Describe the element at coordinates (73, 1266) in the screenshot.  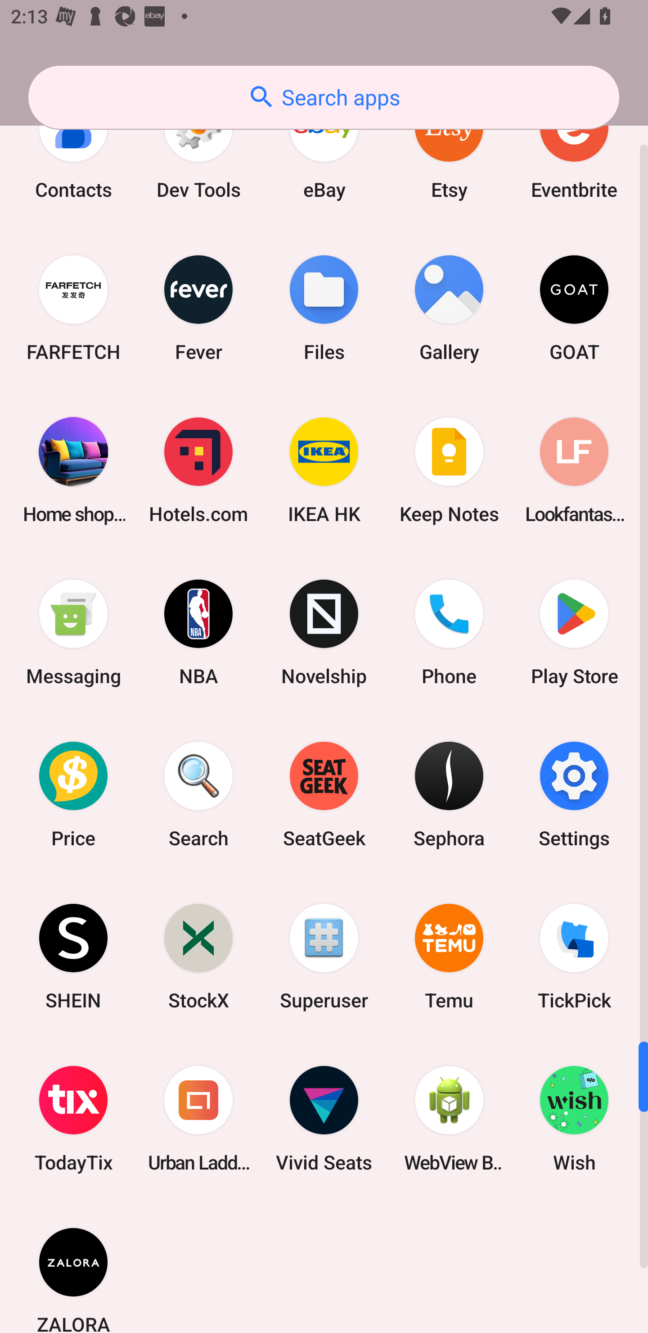
I see `ZALORA` at that location.